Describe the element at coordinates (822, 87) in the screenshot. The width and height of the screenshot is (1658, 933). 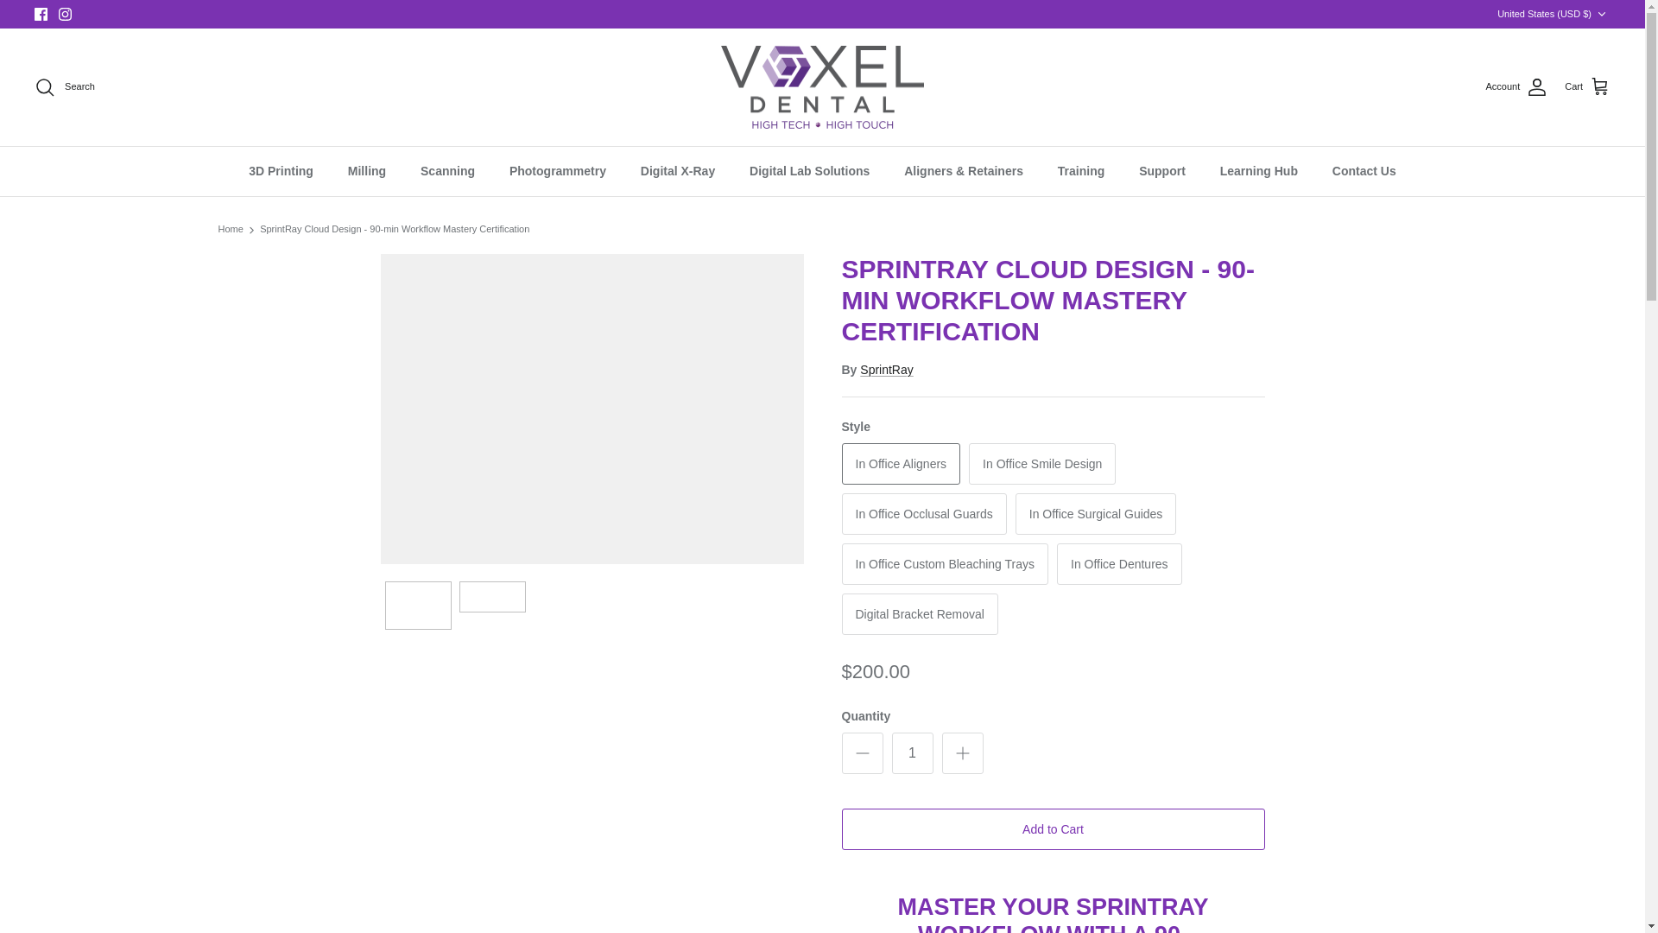
I see `Voxel Dental` at that location.